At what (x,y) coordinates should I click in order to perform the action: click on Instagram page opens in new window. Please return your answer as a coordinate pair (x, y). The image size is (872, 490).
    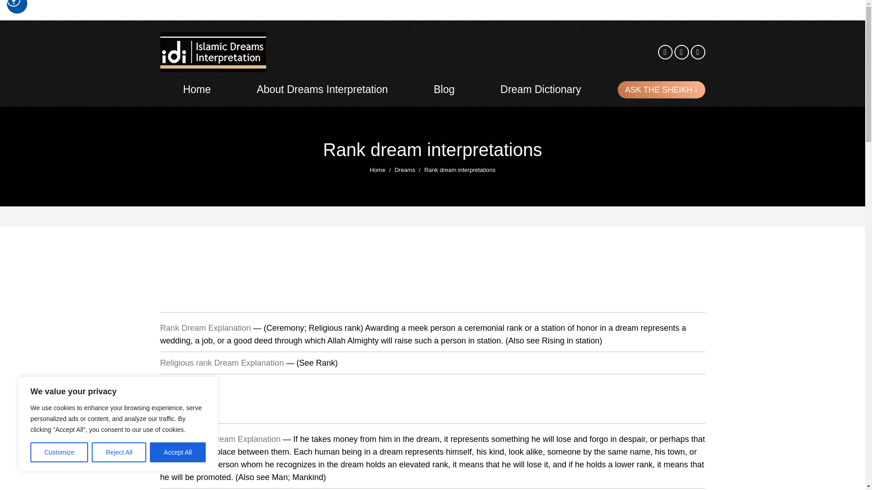
    Looking at the image, I should click on (681, 52).